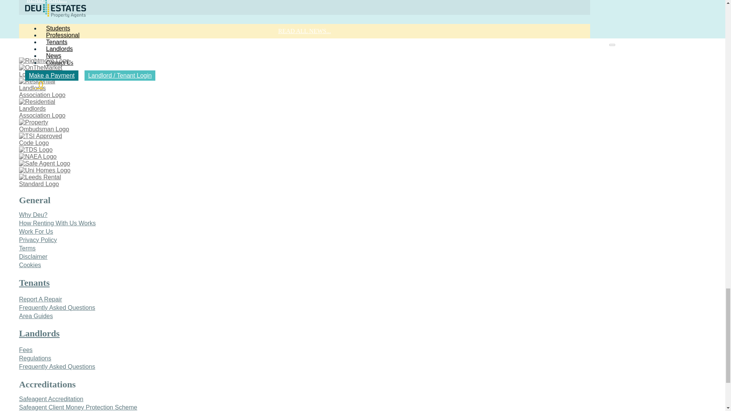  What do you see at coordinates (36, 231) in the screenshot?
I see `Work For Us` at bounding box center [36, 231].